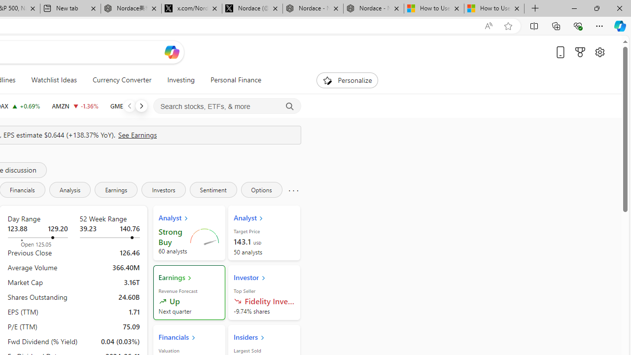  I want to click on Investing, so click(181, 80).